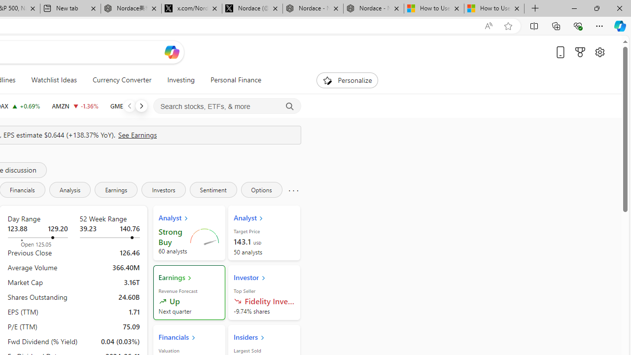  I want to click on Investing, so click(181, 80).